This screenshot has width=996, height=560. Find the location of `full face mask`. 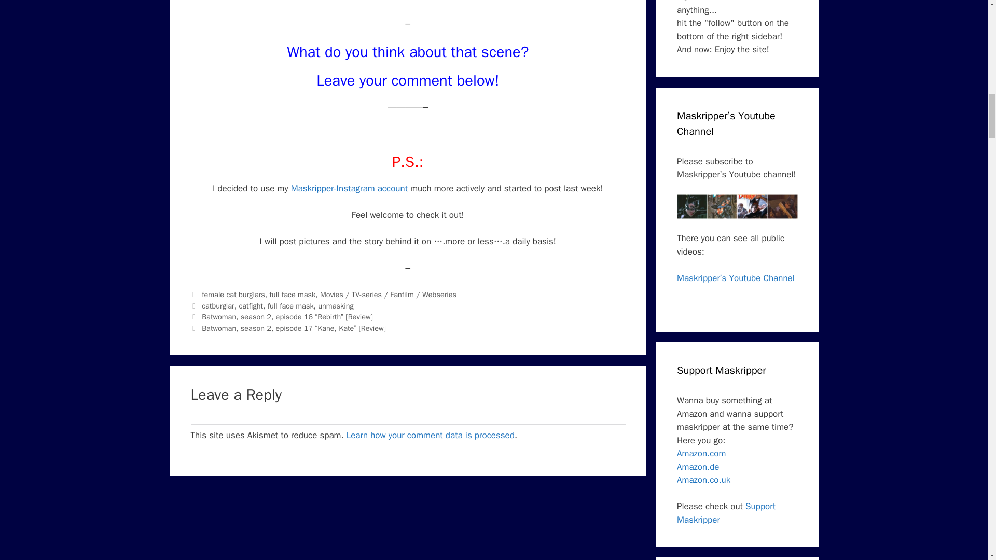

full face mask is located at coordinates (293, 295).